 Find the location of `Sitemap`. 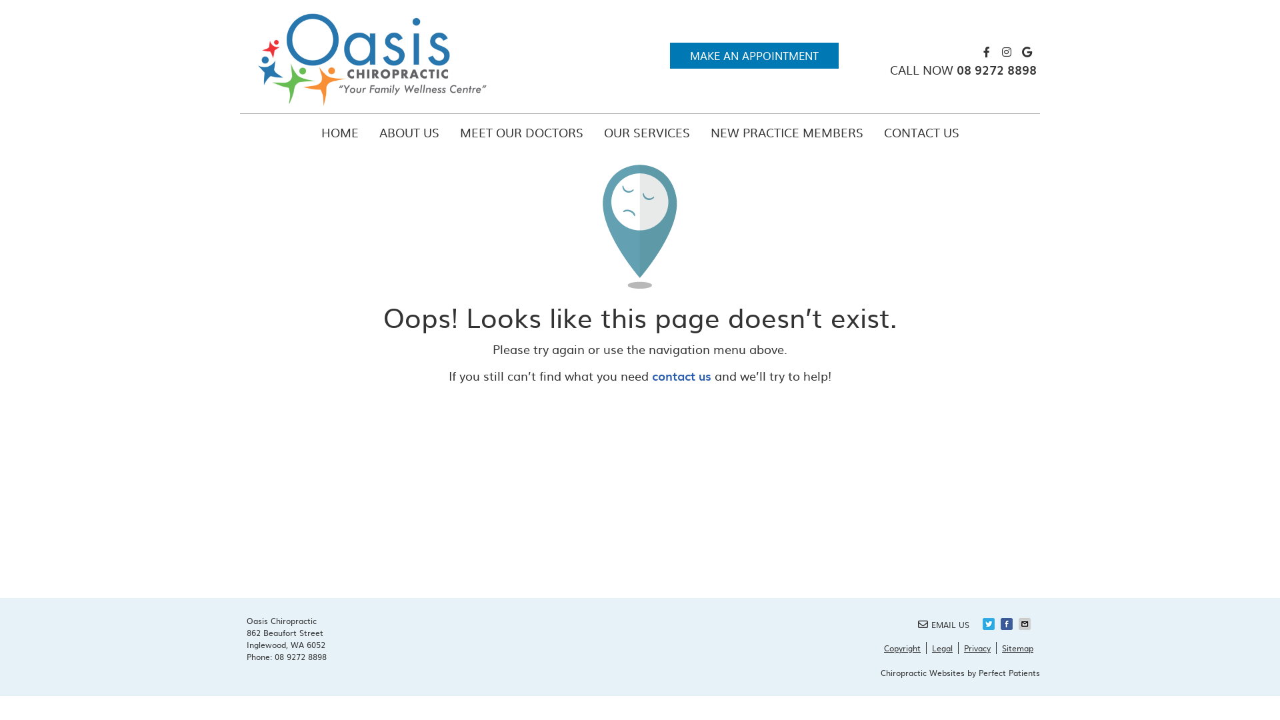

Sitemap is located at coordinates (1015, 648).